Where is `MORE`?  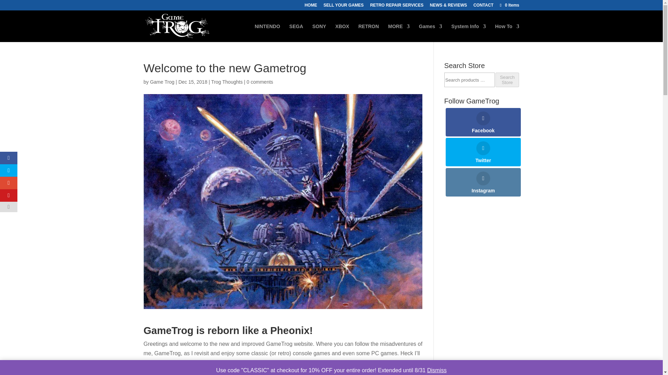
MORE is located at coordinates (399, 33).